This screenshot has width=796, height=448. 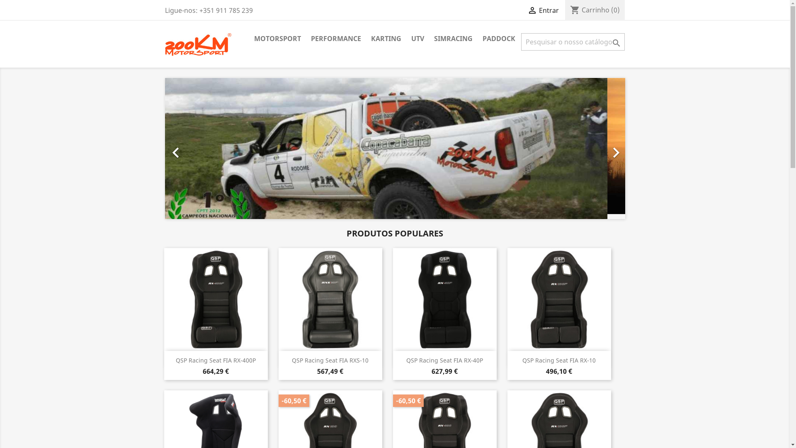 What do you see at coordinates (216, 360) in the screenshot?
I see `QSP Racing Seat FIA RX-400P` at bounding box center [216, 360].